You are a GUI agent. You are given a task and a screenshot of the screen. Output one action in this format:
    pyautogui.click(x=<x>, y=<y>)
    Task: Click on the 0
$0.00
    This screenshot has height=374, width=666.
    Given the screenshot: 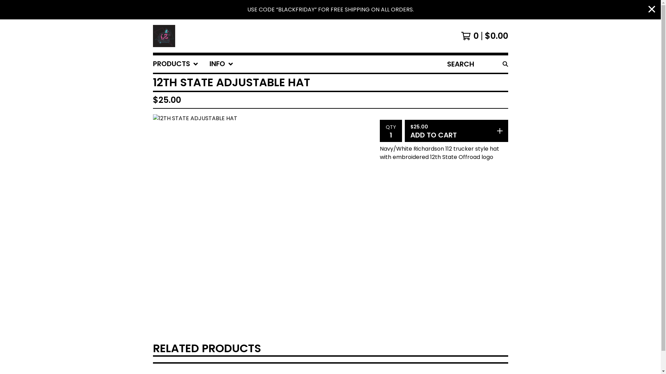 What is the action you would take?
    pyautogui.click(x=484, y=36)
    